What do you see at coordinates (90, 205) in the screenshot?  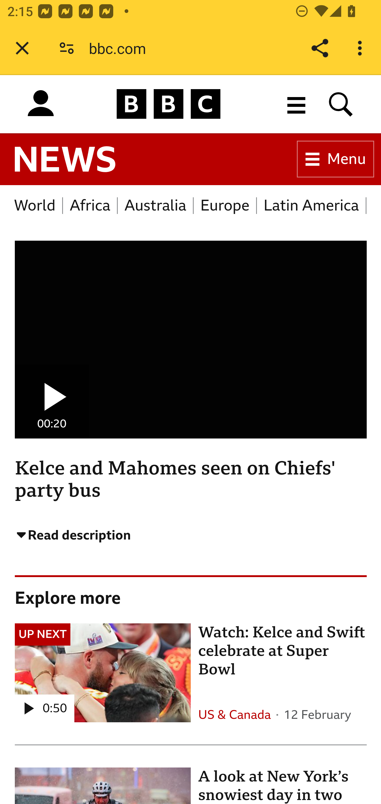 I see `Africa` at bounding box center [90, 205].